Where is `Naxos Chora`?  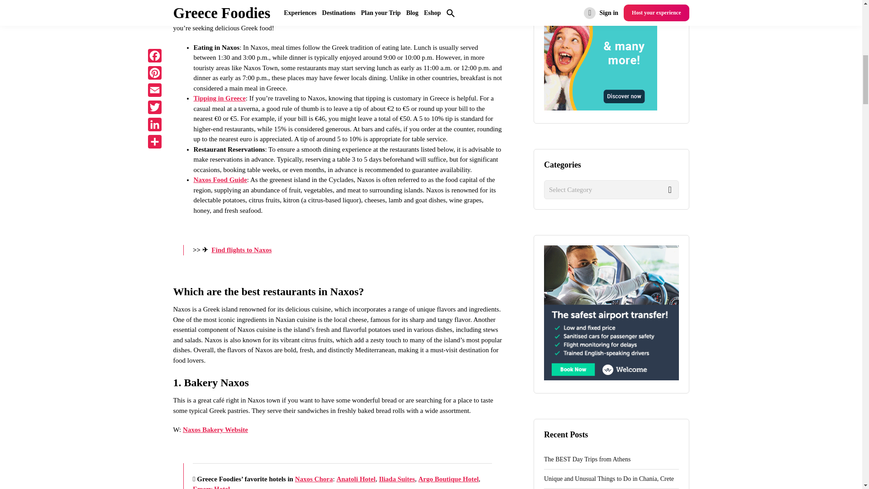
Naxos Chora is located at coordinates (314, 479).